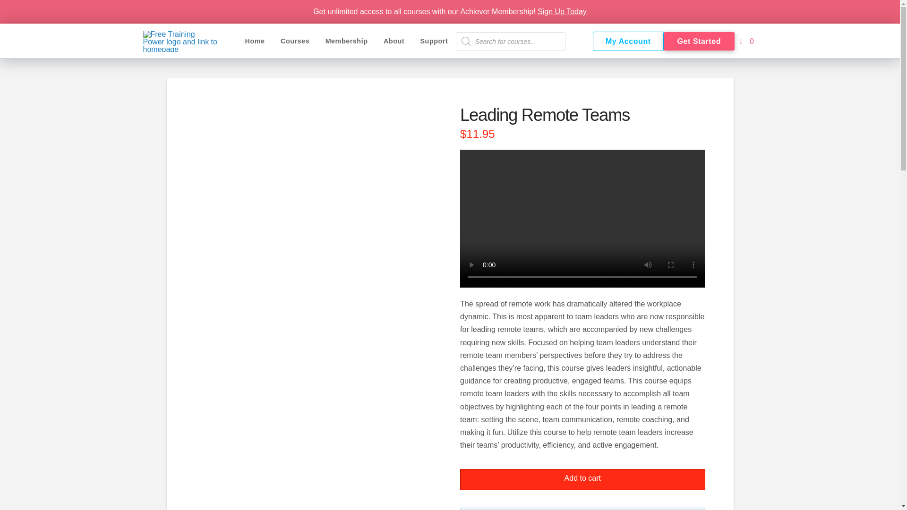 The height and width of the screenshot is (510, 907). What do you see at coordinates (434, 41) in the screenshot?
I see `Support` at bounding box center [434, 41].